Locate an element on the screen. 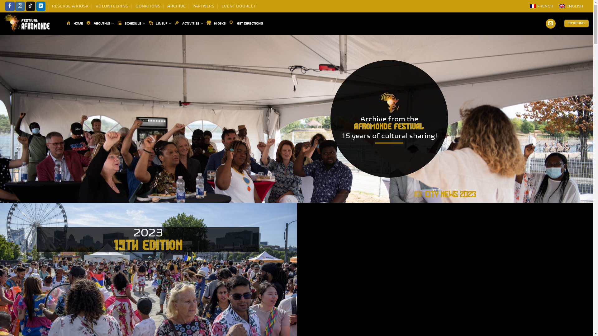 This screenshot has width=598, height=336. Follow on TikTok is located at coordinates (31, 6).